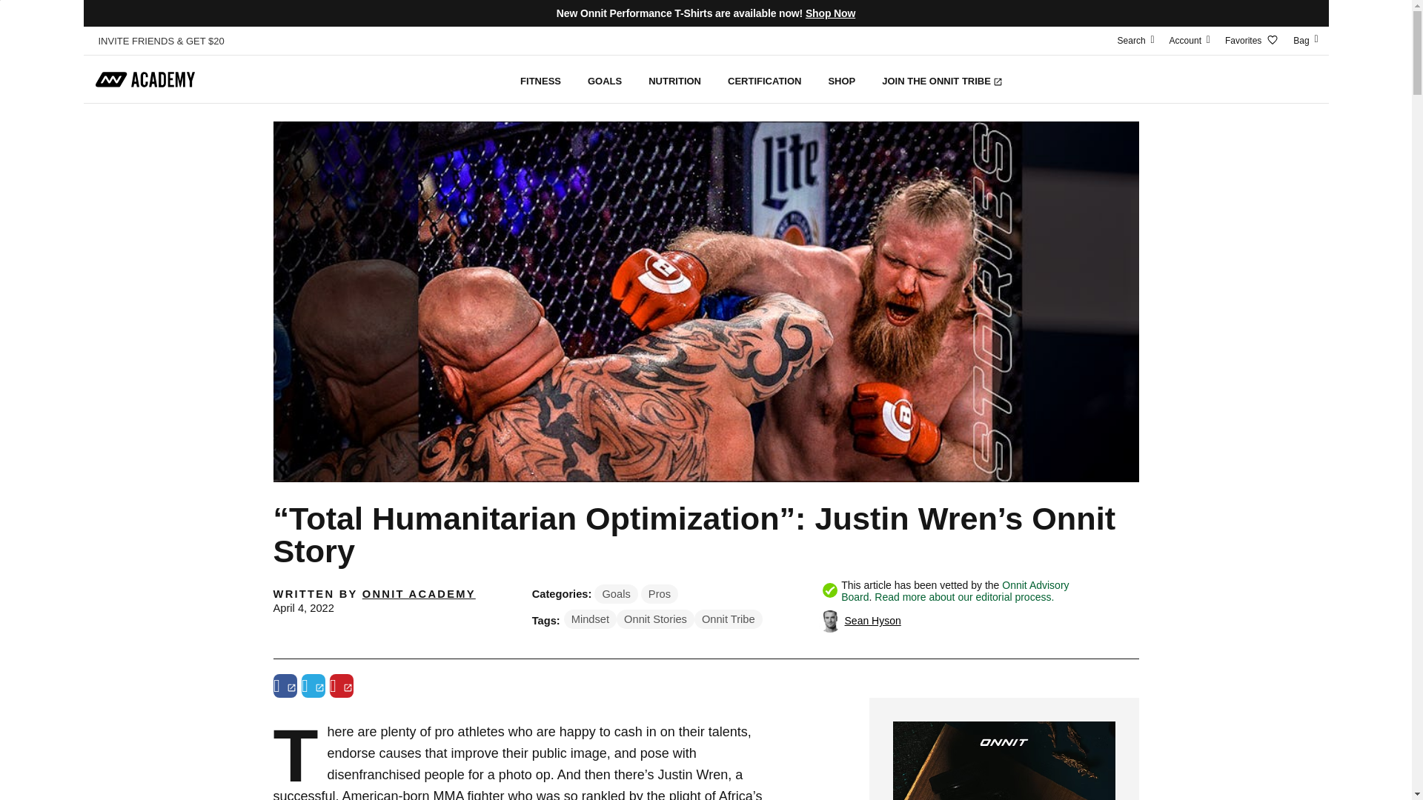 This screenshot has height=800, width=1423. What do you see at coordinates (941, 79) in the screenshot?
I see `JOIN THE ONNIT TRIBE OPENS IN NEW WINDOW.` at bounding box center [941, 79].